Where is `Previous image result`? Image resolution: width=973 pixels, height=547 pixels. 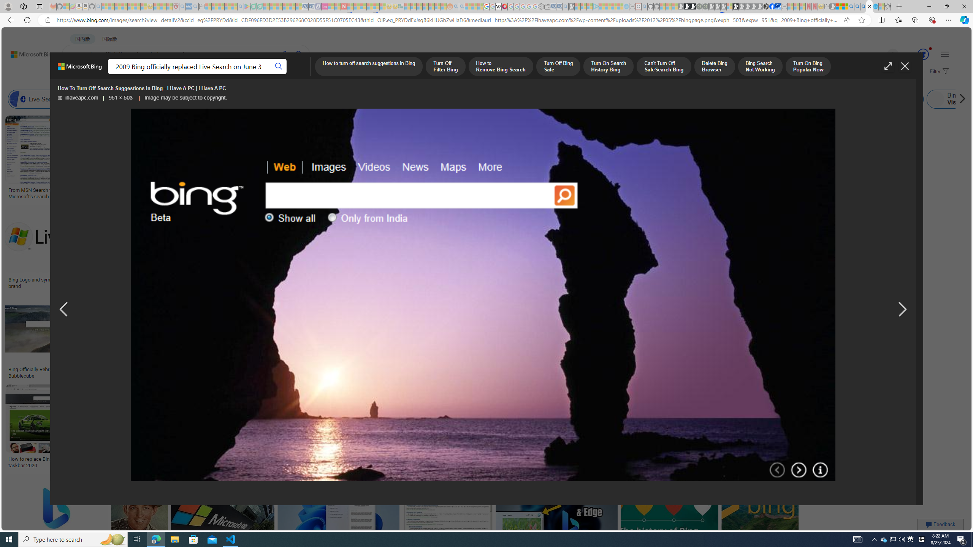
Previous image result is located at coordinates (63, 310).